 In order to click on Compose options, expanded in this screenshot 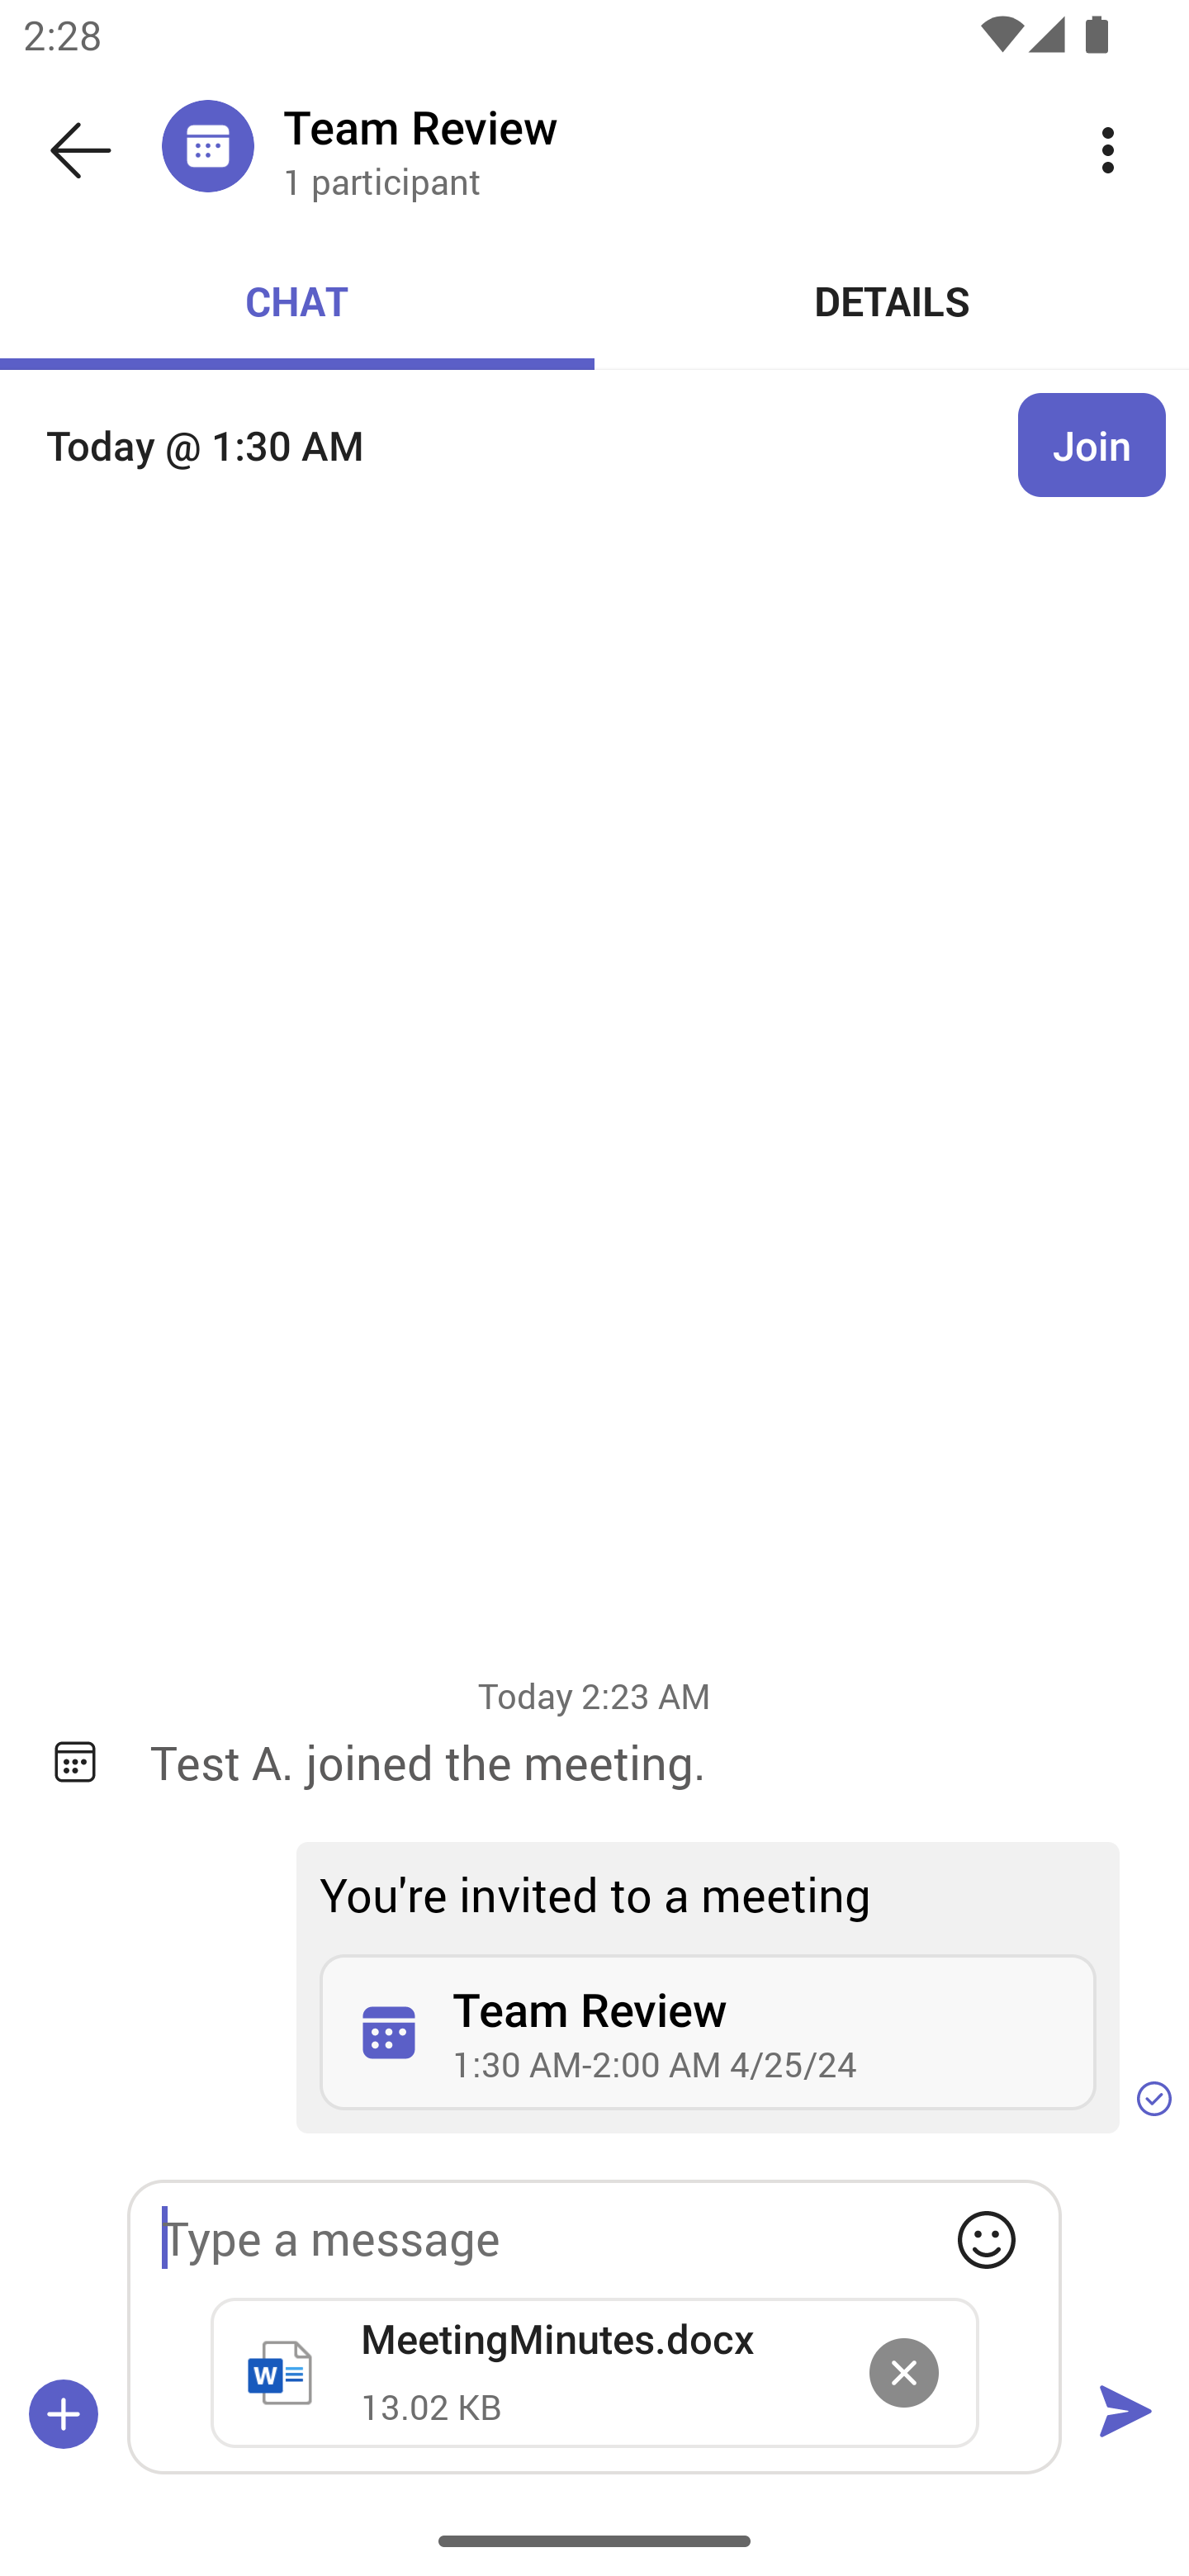, I will do `click(64, 2413)`.